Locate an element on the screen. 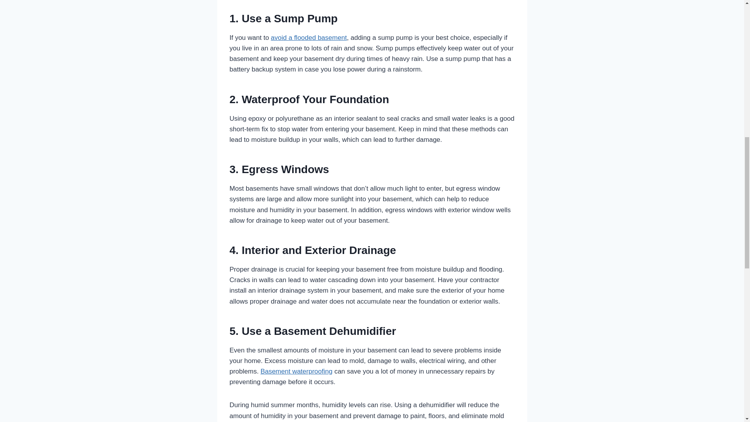 Image resolution: width=750 pixels, height=422 pixels. Basement waterproofing is located at coordinates (296, 371).